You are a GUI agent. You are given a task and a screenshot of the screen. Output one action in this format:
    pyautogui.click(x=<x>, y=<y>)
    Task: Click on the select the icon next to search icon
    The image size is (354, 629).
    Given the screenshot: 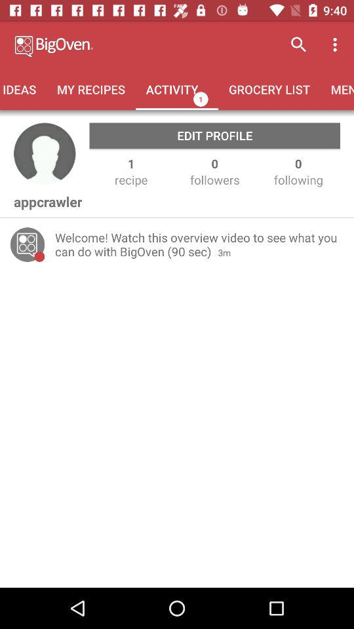 What is the action you would take?
    pyautogui.click(x=337, y=45)
    